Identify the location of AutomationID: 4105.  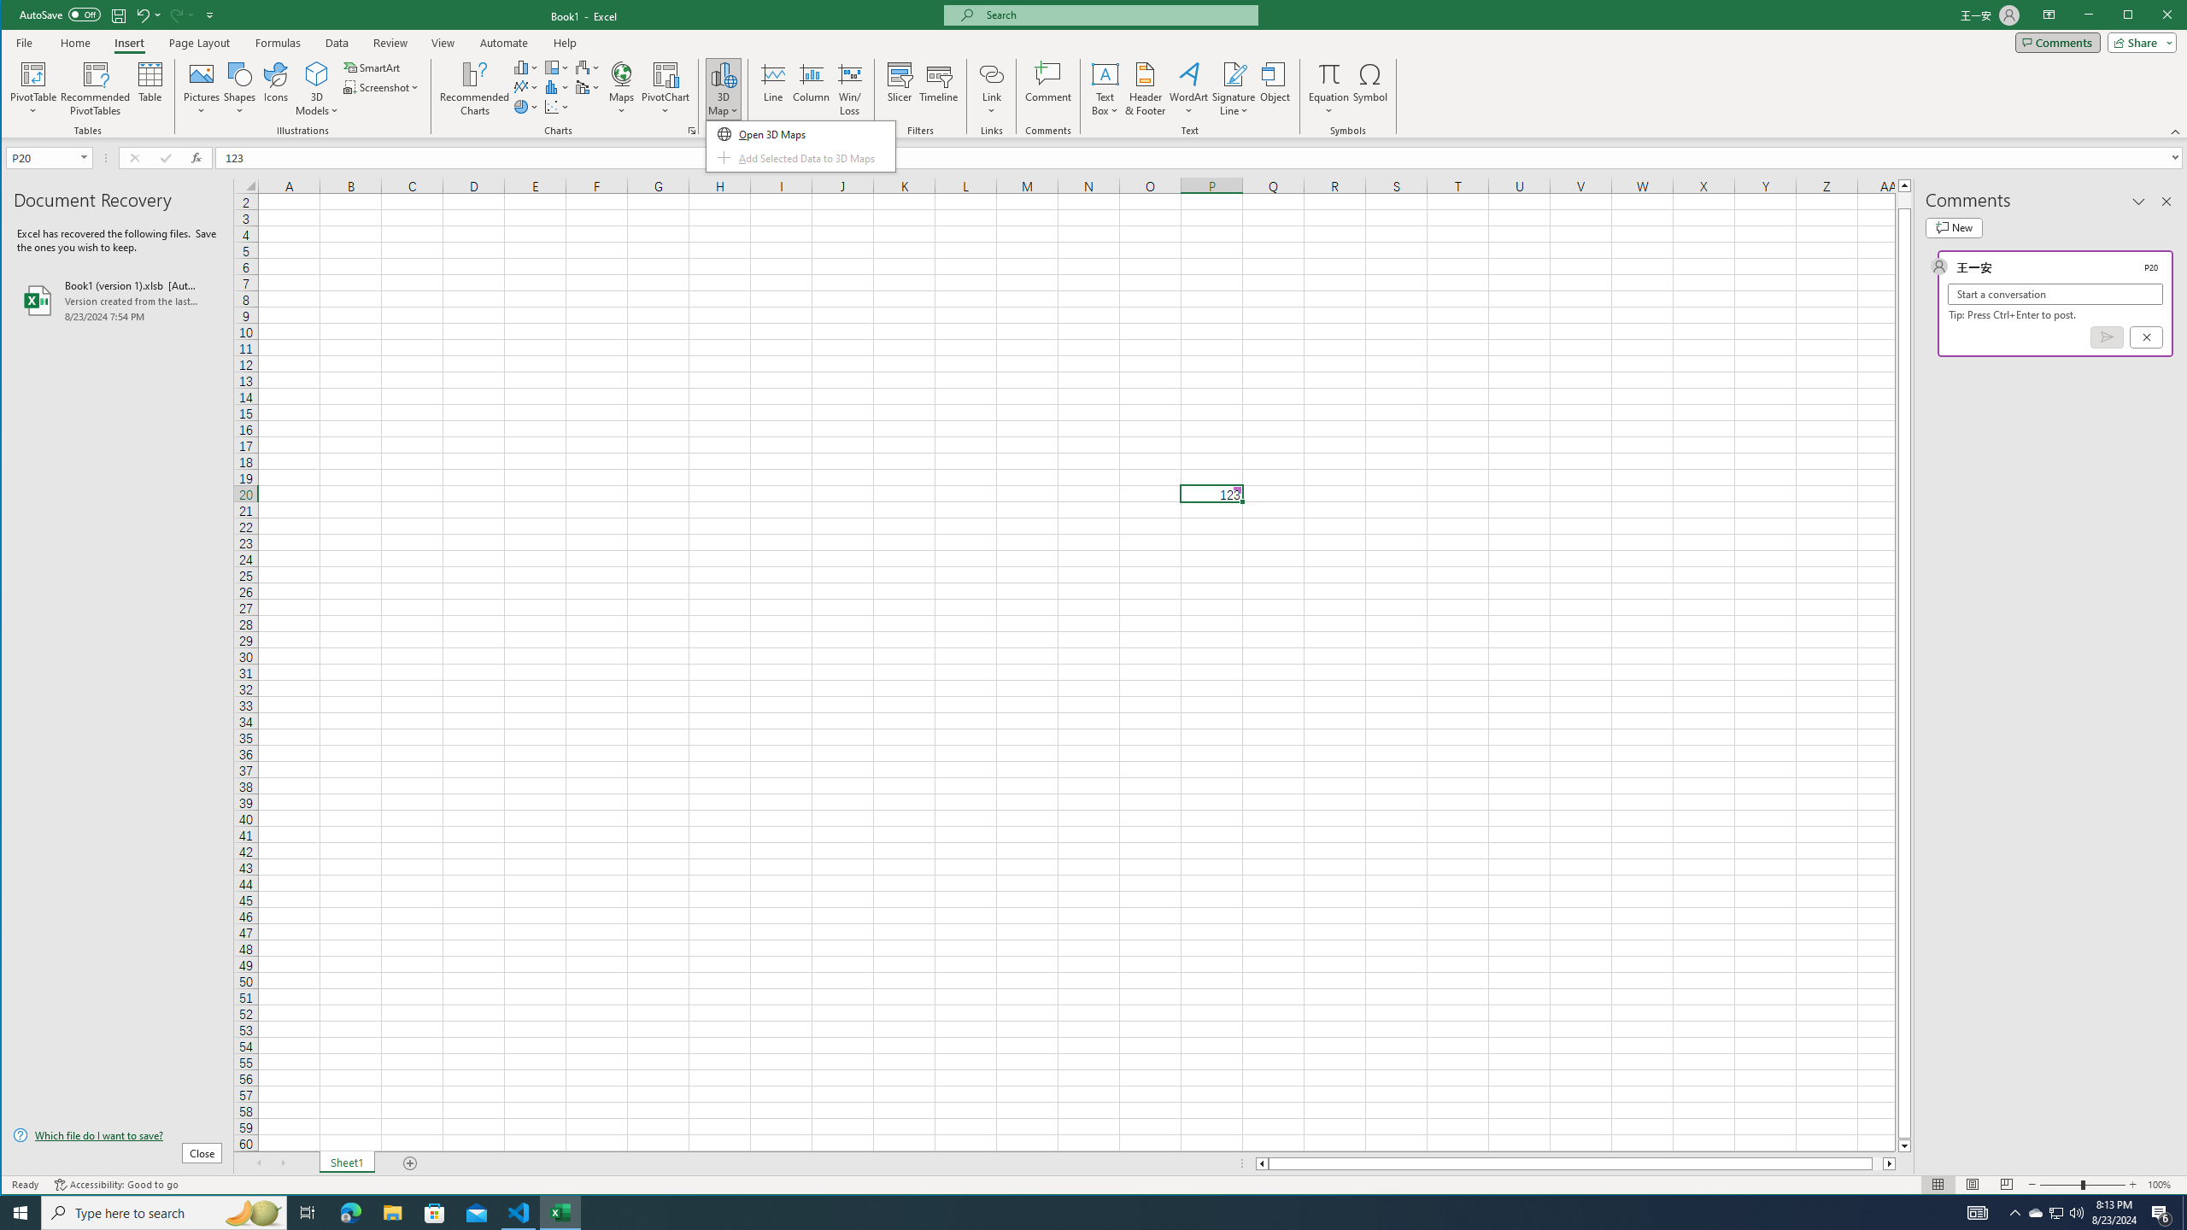
(1978, 1213).